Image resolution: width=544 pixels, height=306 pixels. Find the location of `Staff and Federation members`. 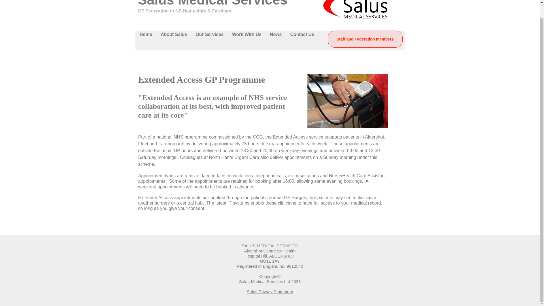

Staff and Federation members is located at coordinates (365, 39).